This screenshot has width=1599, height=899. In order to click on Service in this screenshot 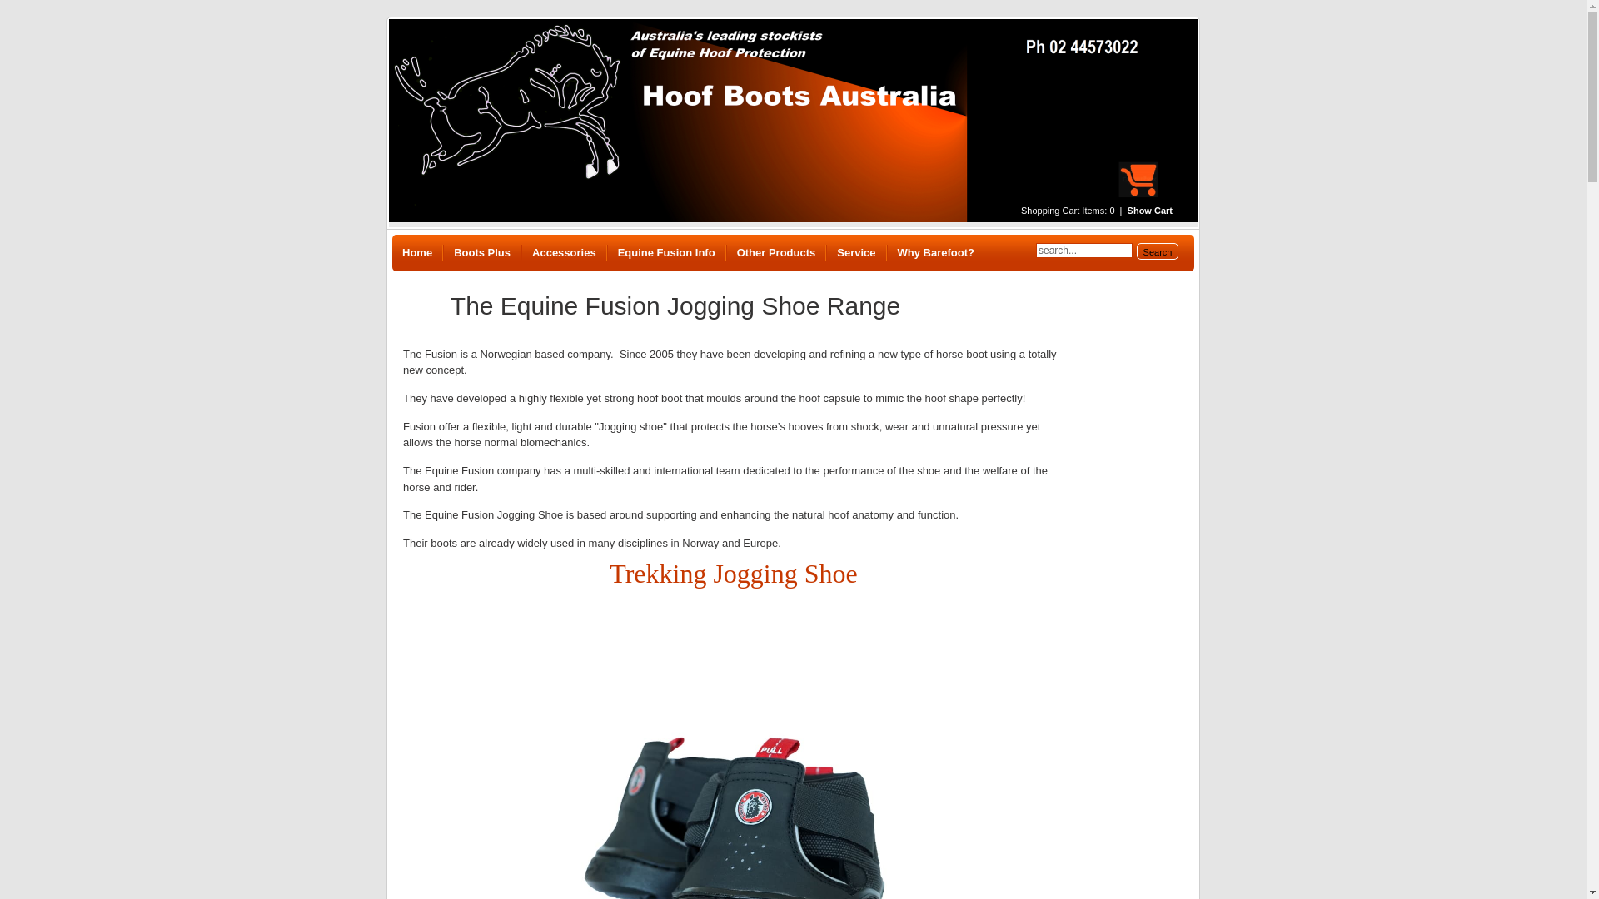, I will do `click(856, 253)`.